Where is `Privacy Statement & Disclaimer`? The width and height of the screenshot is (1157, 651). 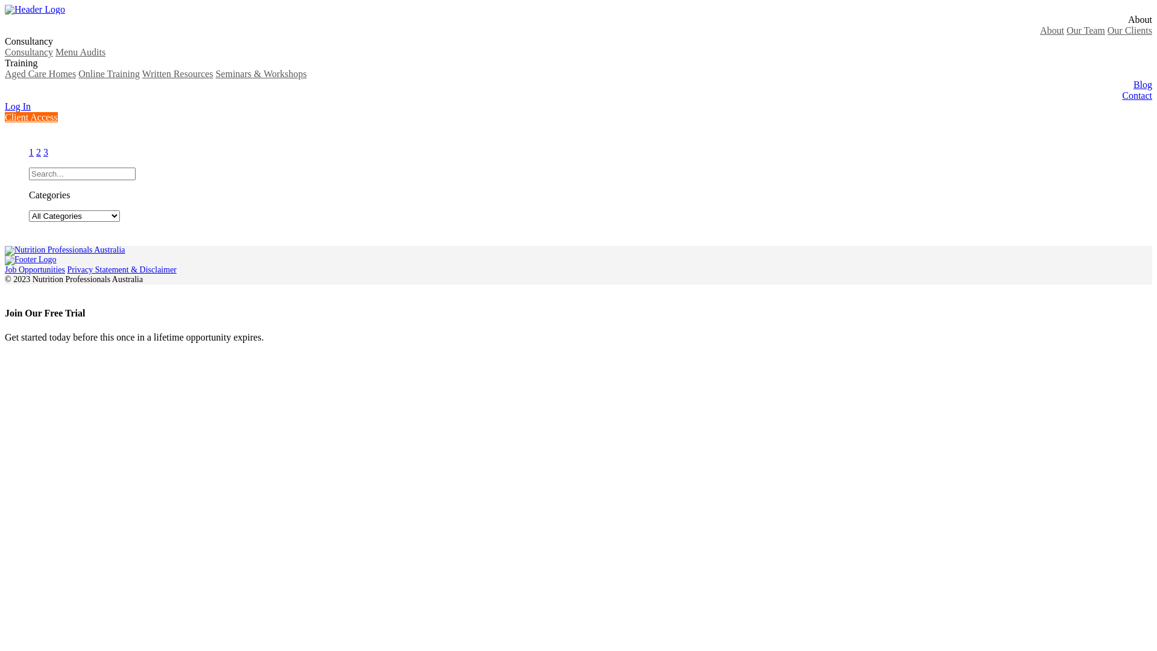
Privacy Statement & Disclaimer is located at coordinates (122, 270).